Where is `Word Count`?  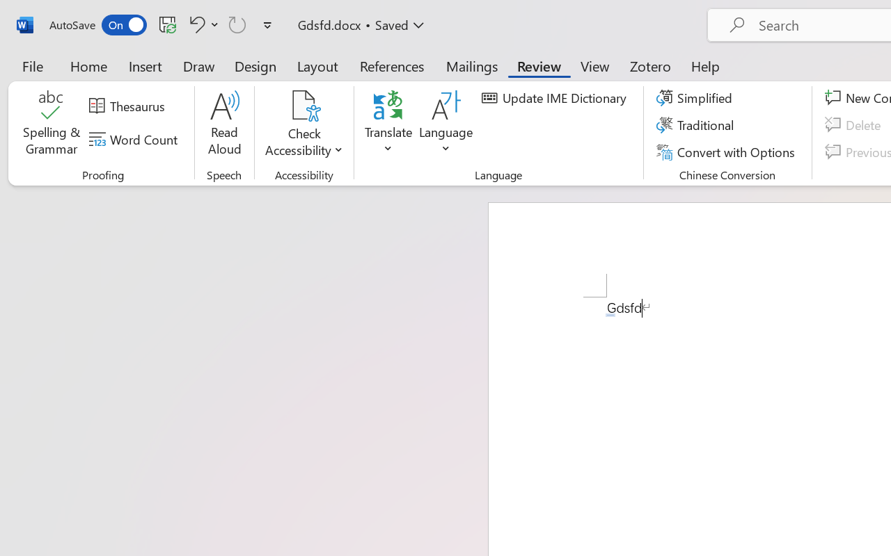
Word Count is located at coordinates (135, 140).